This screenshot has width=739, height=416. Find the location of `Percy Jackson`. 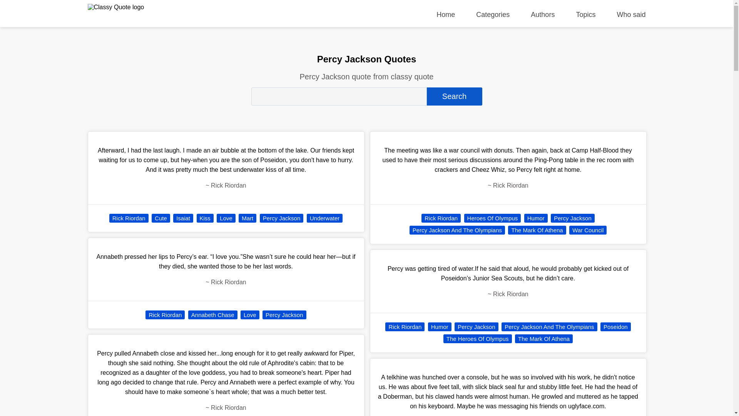

Percy Jackson is located at coordinates (282, 218).